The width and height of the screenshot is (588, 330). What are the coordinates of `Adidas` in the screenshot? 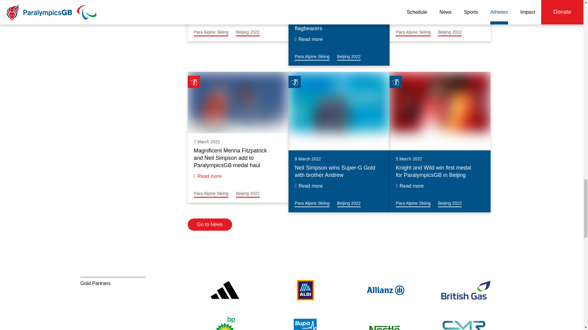 It's located at (224, 290).